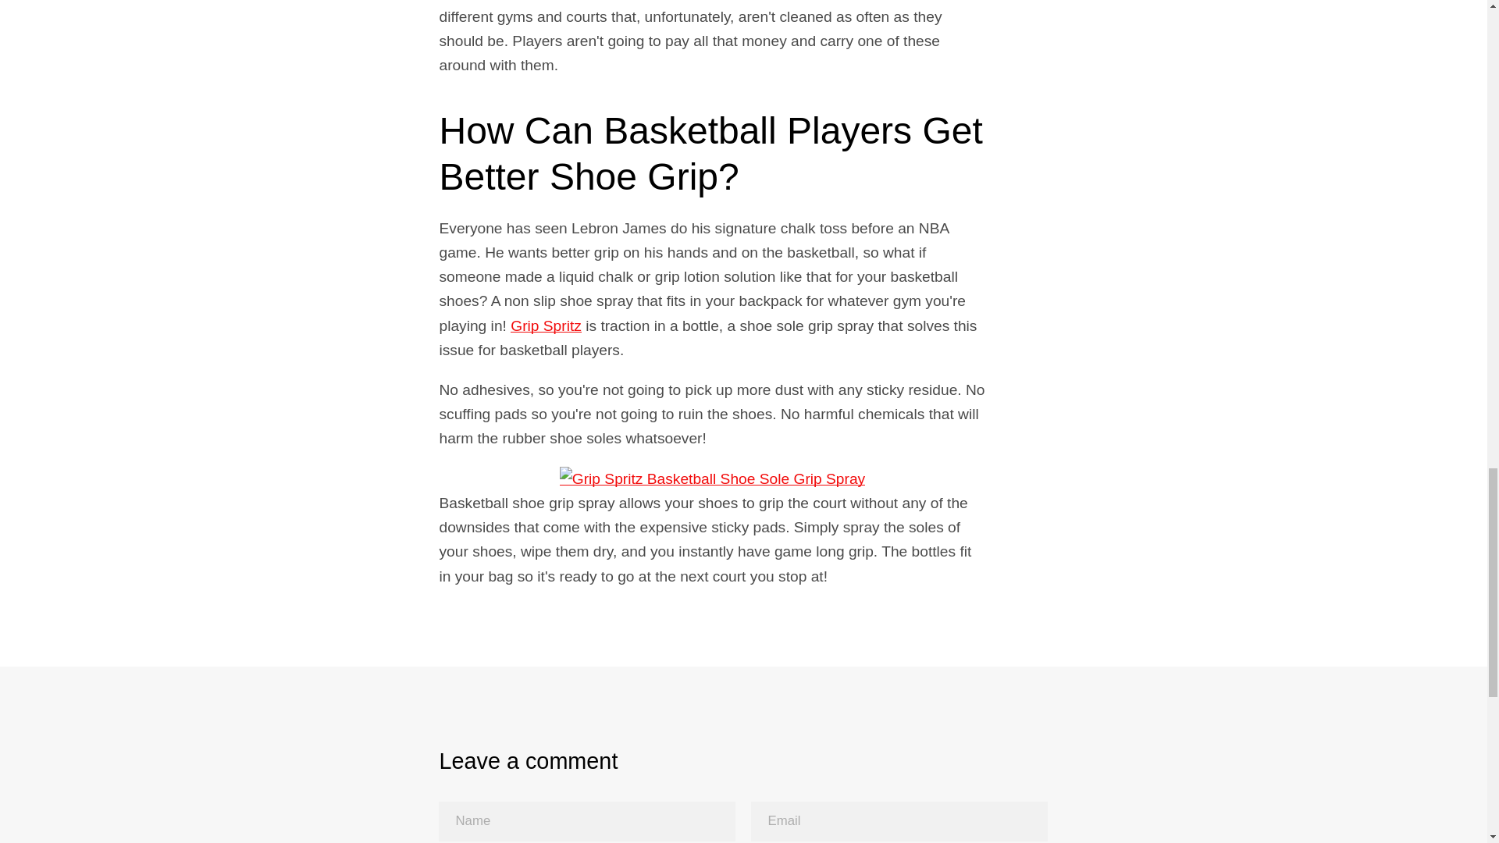  Describe the element at coordinates (546, 325) in the screenshot. I see `Basketball Shoe Non Slip Grip Spray` at that location.